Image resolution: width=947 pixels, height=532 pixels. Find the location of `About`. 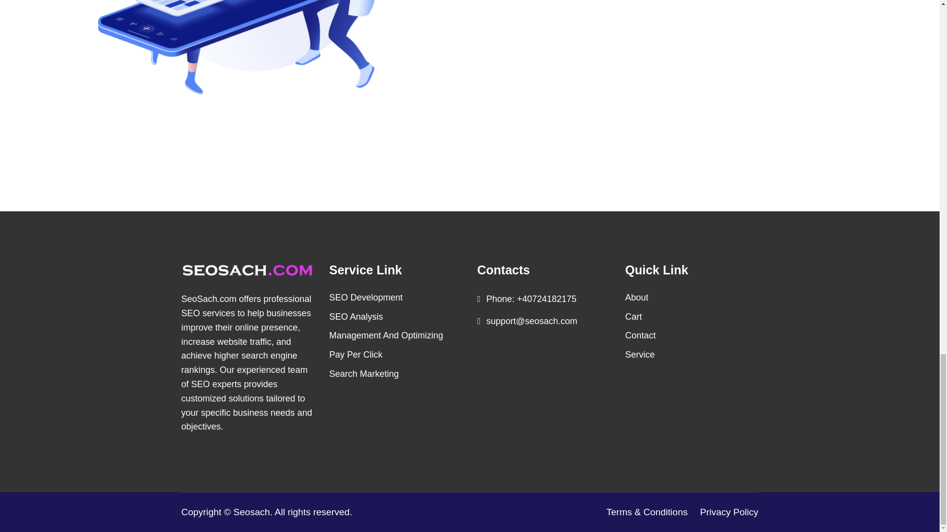

About is located at coordinates (637, 298).